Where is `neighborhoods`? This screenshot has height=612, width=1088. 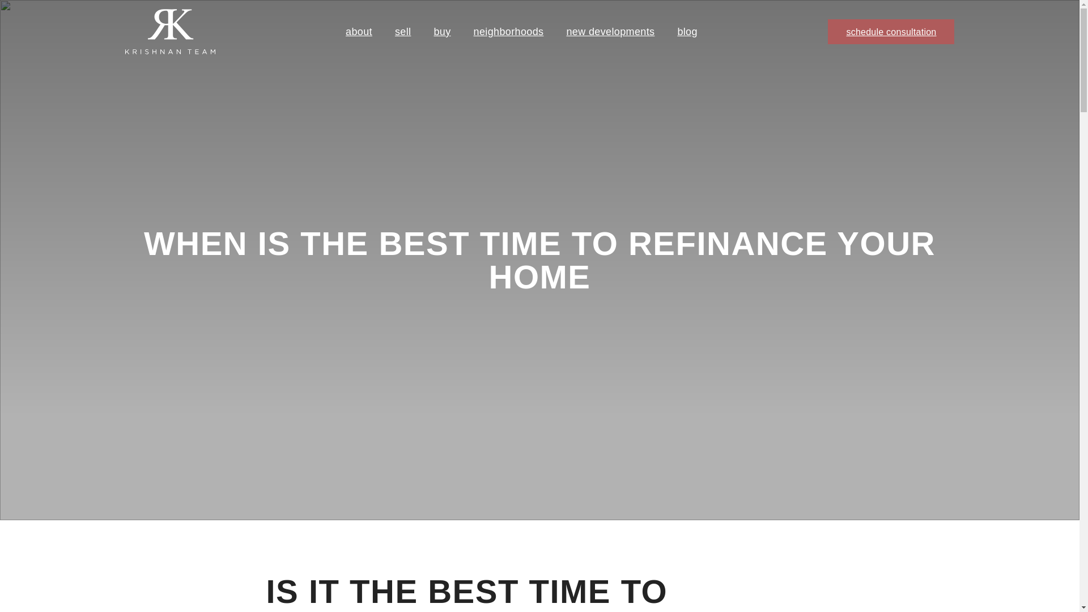 neighborhoods is located at coordinates (509, 32).